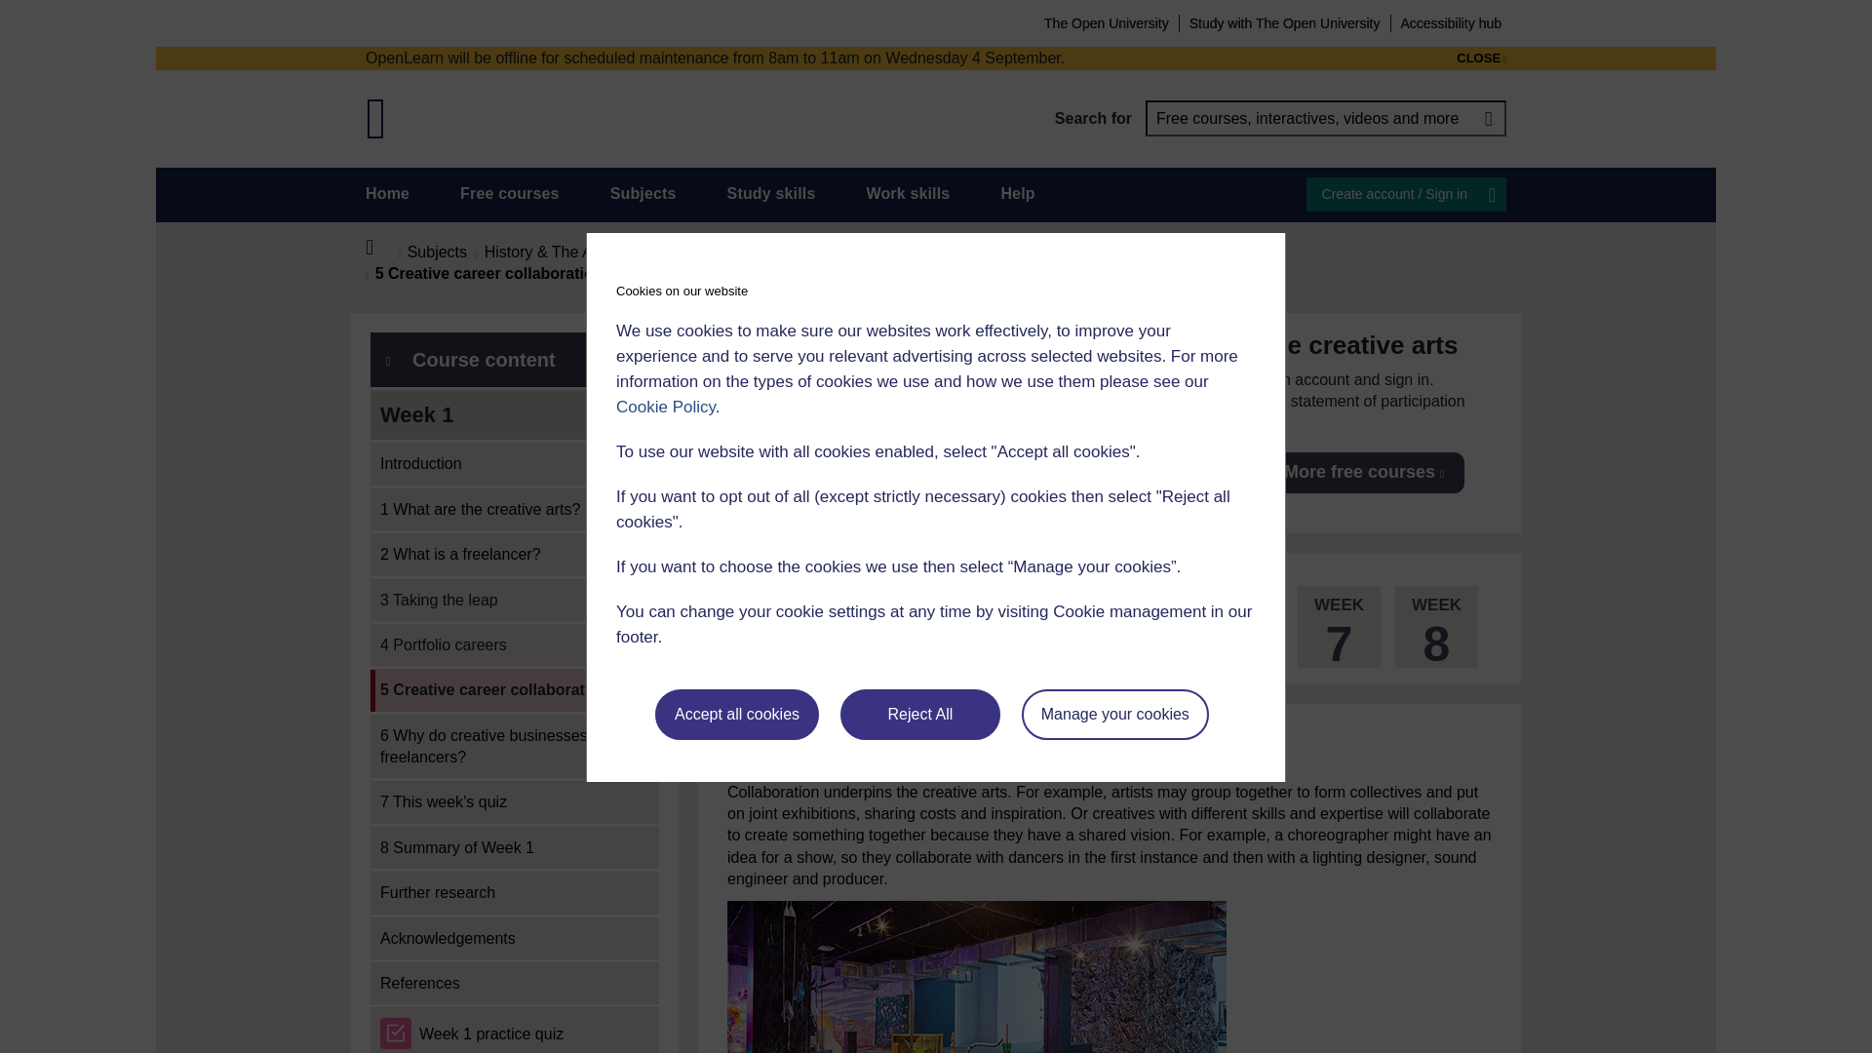 This screenshot has height=1053, width=1872. Describe the element at coordinates (1017, 193) in the screenshot. I see `Help` at that location.